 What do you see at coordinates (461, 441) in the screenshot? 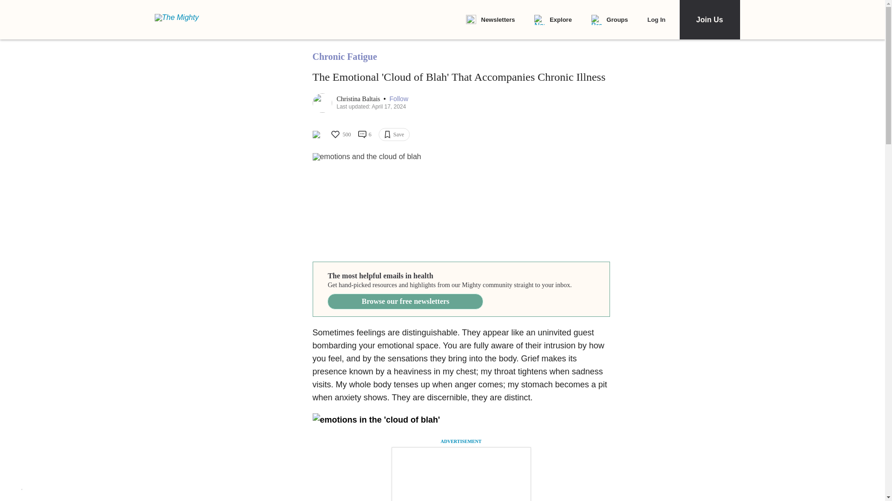
I see `ADVERTISEMENT` at bounding box center [461, 441].